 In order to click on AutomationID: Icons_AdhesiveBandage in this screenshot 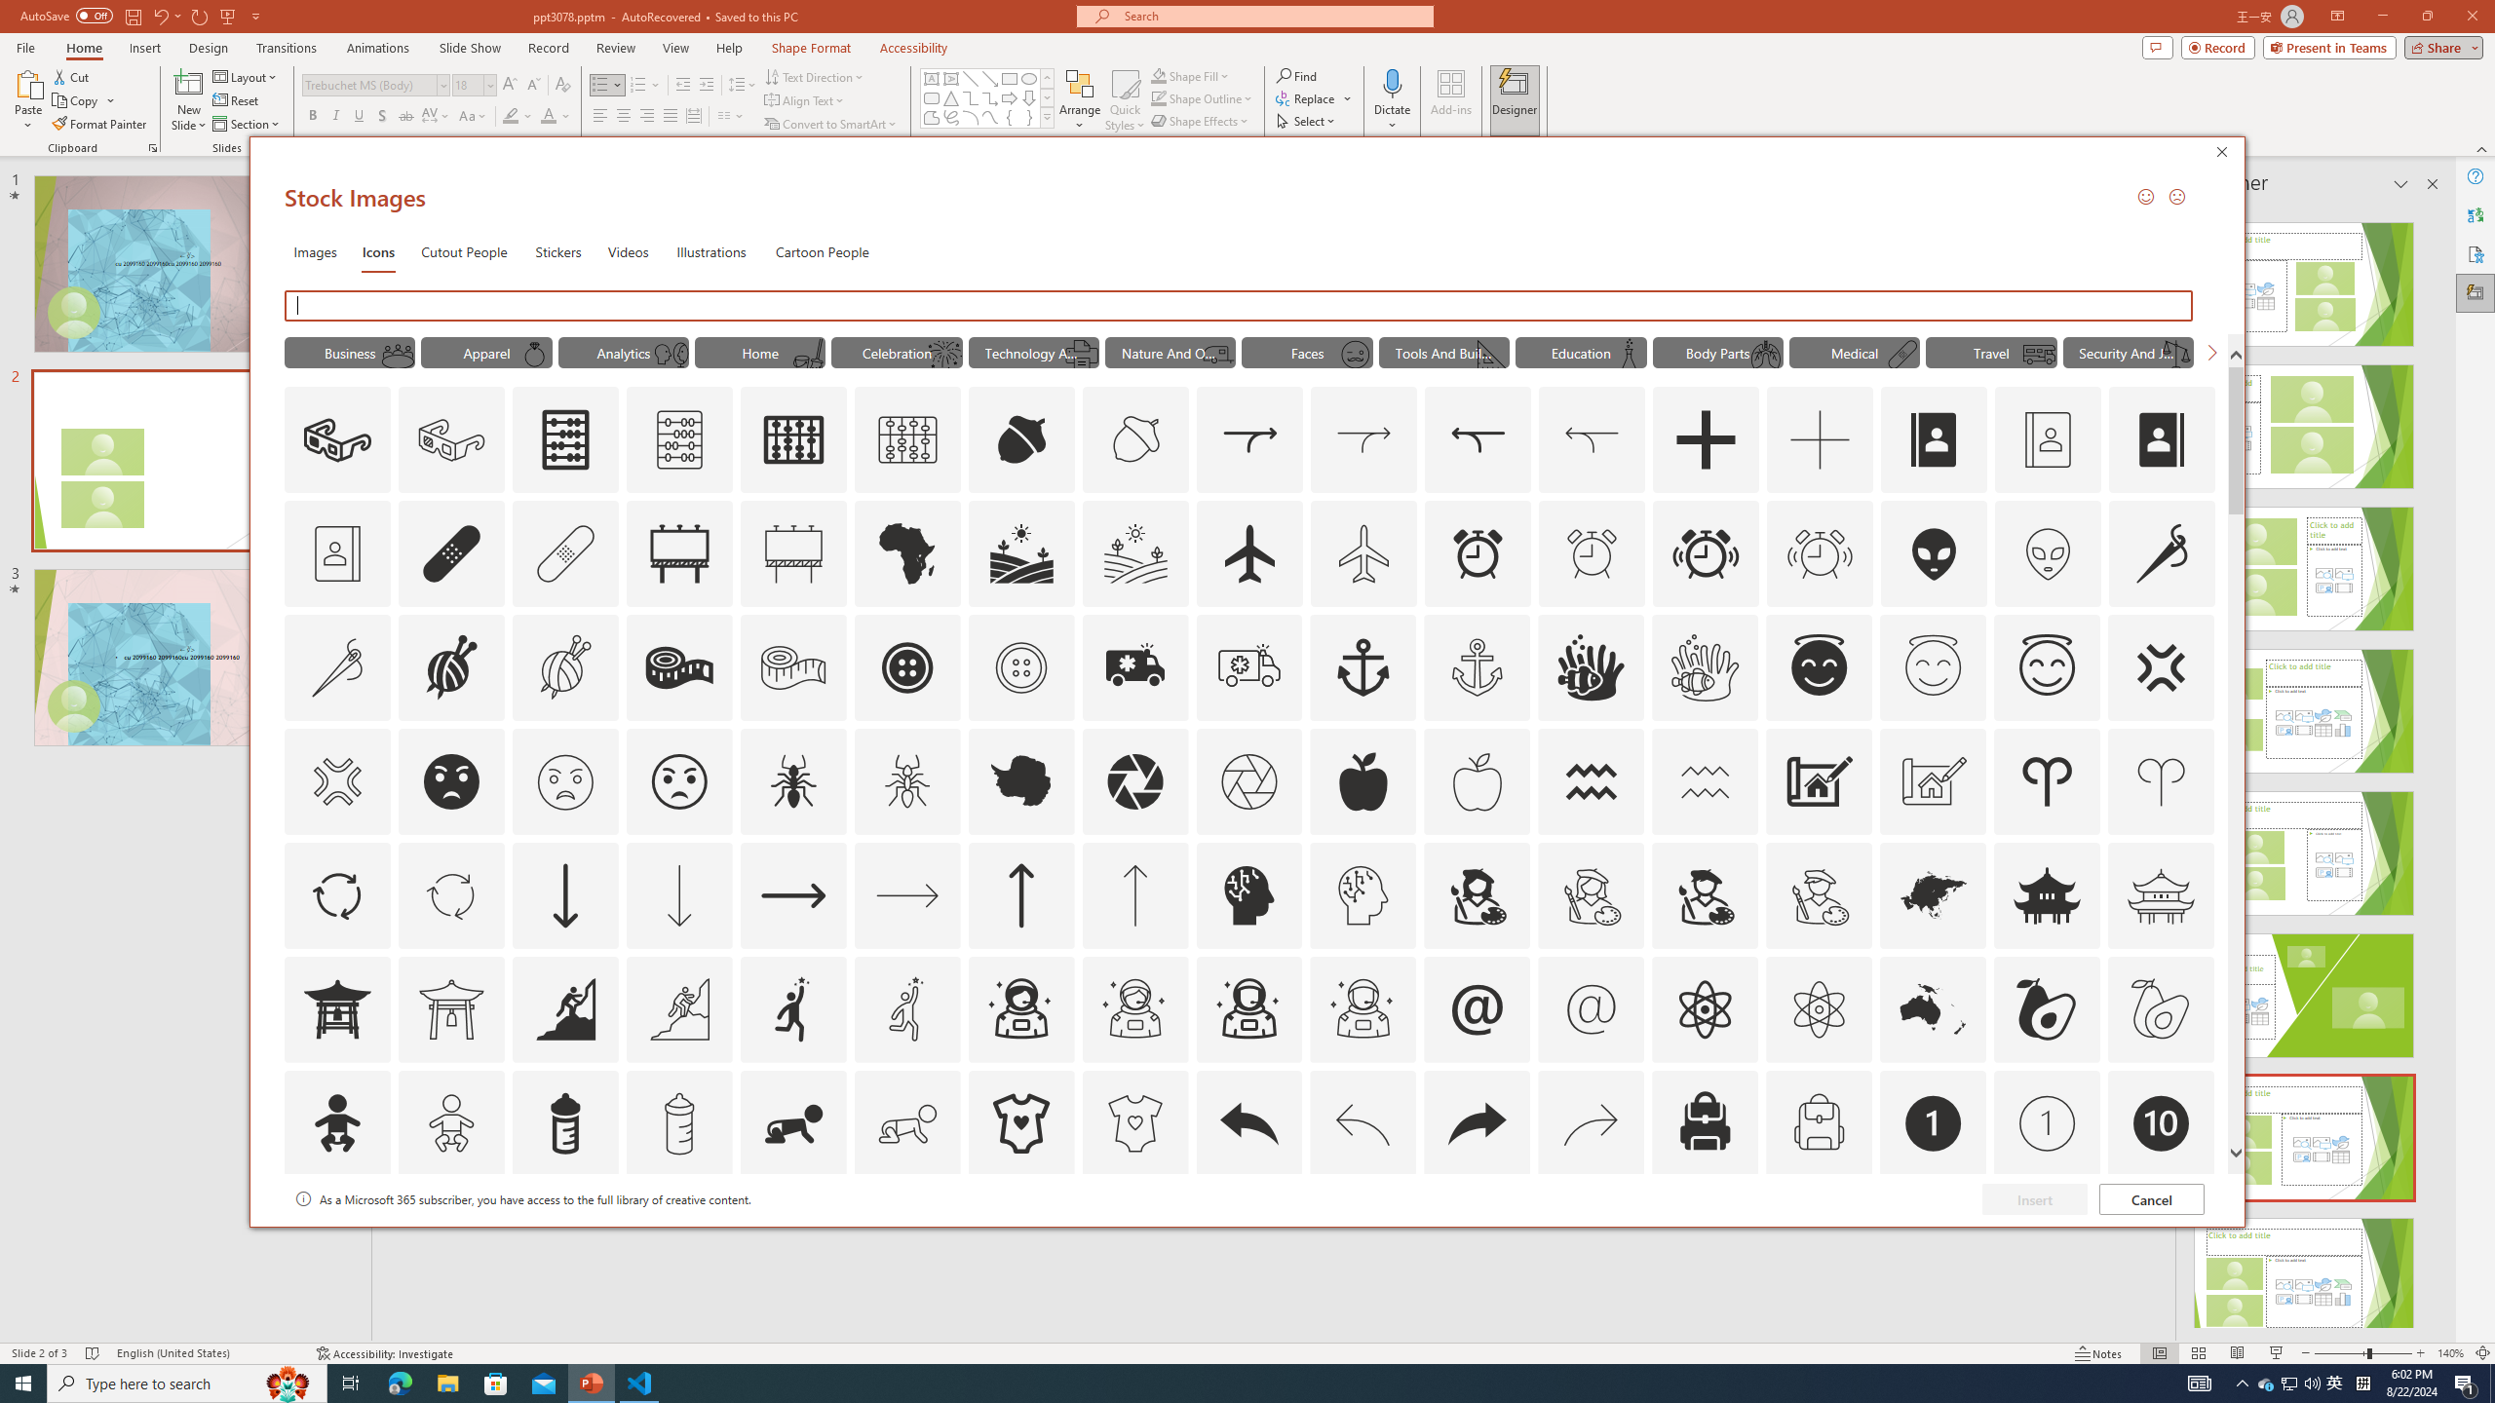, I will do `click(451, 553)`.